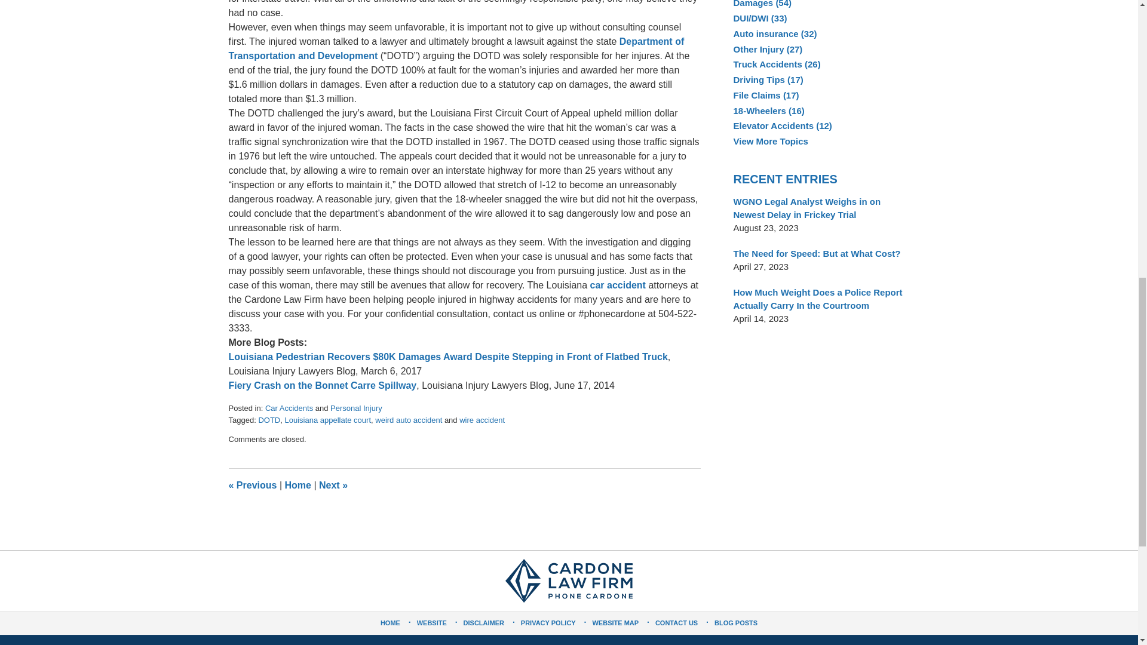  What do you see at coordinates (327, 419) in the screenshot?
I see `View all posts tagged with Louisiana appellate court` at bounding box center [327, 419].